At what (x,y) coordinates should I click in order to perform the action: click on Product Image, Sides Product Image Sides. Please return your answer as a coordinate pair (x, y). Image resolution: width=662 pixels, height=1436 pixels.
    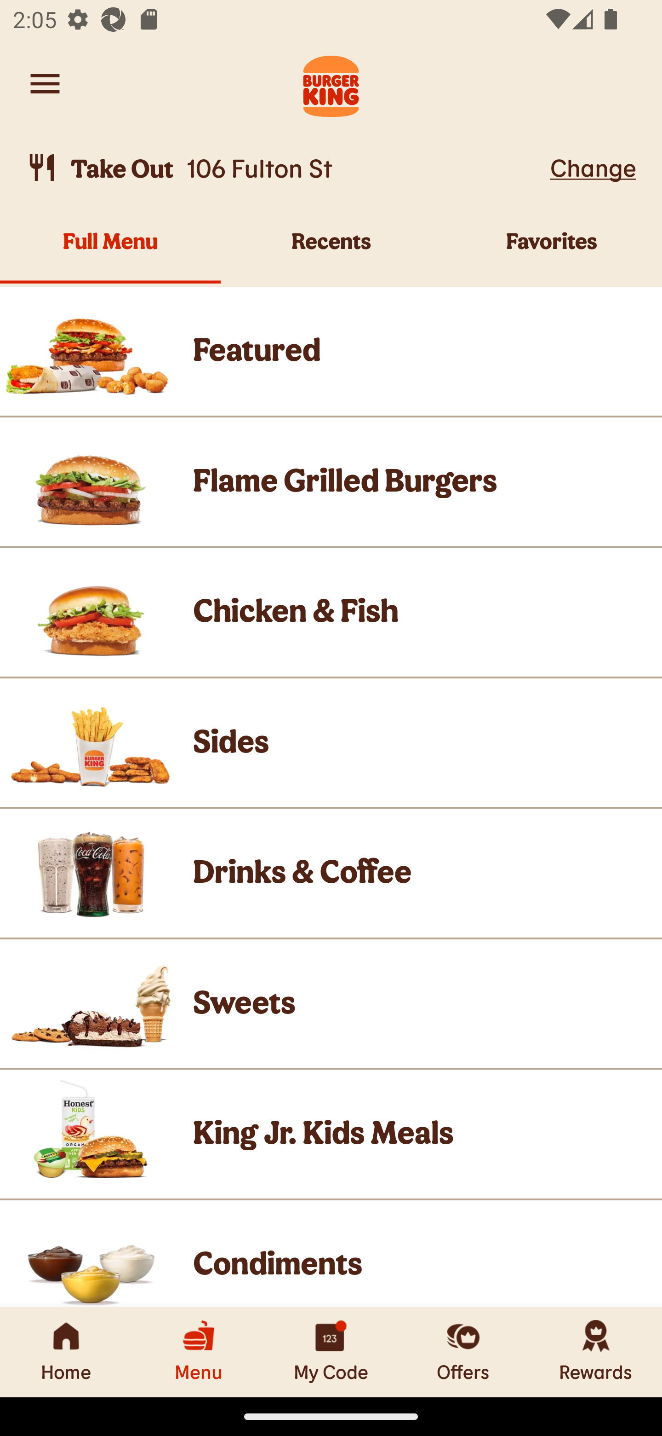
    Looking at the image, I should click on (331, 742).